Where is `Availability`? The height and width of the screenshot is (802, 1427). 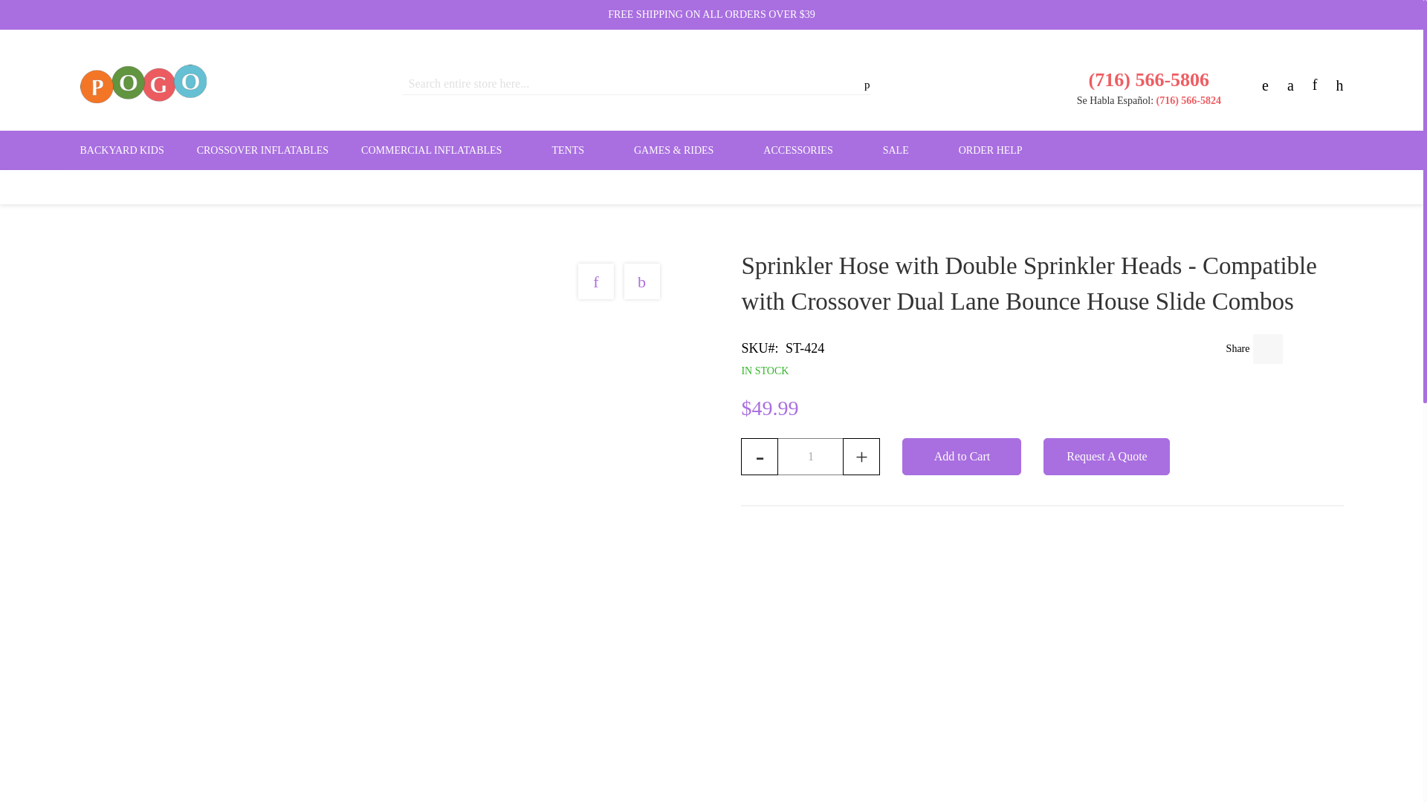
Availability is located at coordinates (1012, 371).